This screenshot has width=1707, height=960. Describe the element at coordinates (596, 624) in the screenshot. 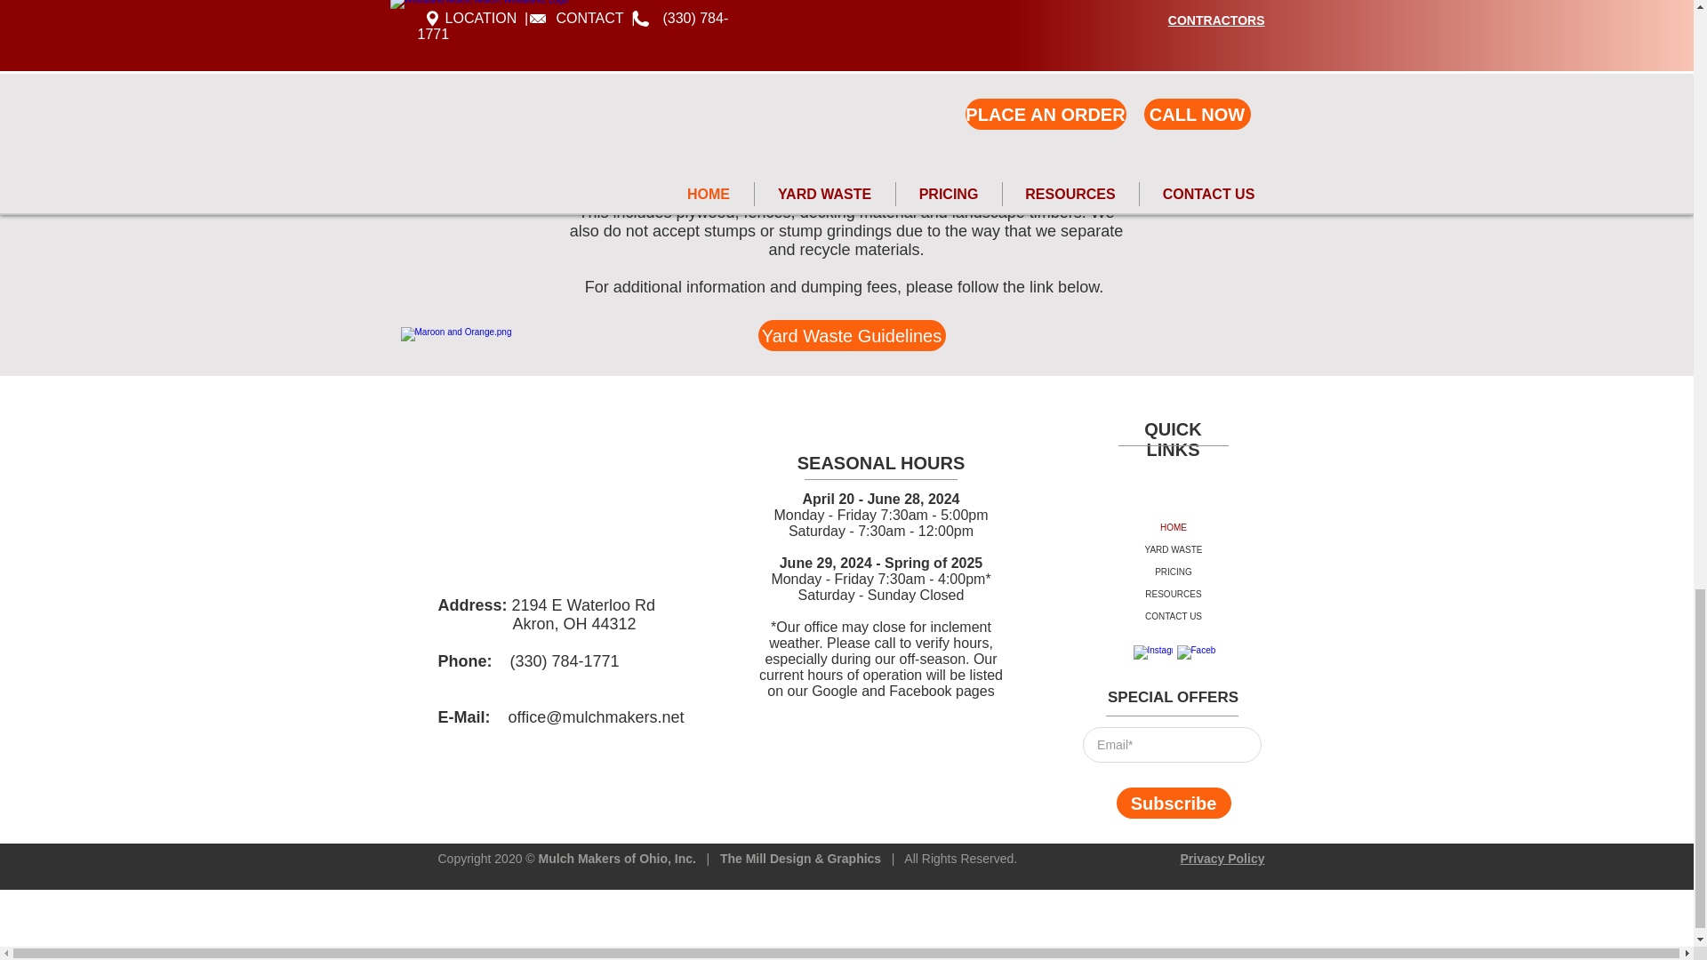

I see `, OH 44312` at that location.